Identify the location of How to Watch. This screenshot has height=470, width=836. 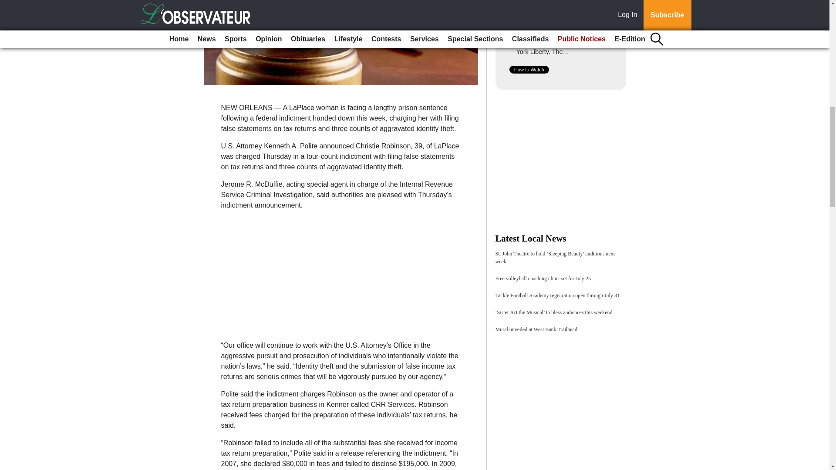
(529, 70).